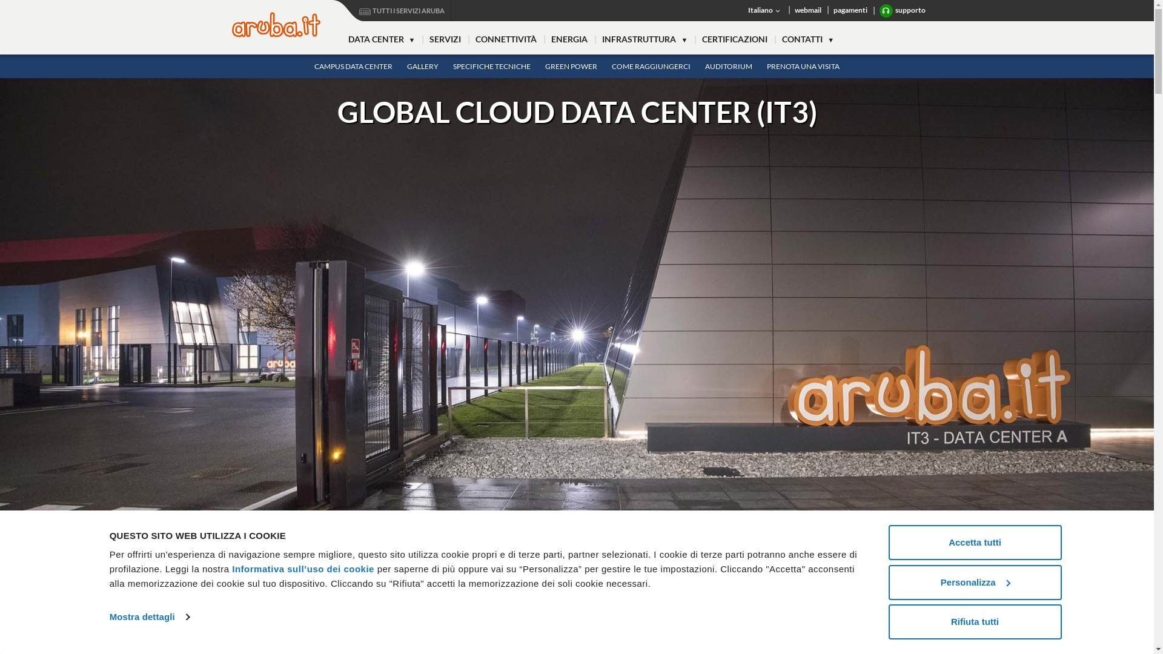 This screenshot has height=654, width=1163. I want to click on CERTIFICAZIONI, so click(735, 40).